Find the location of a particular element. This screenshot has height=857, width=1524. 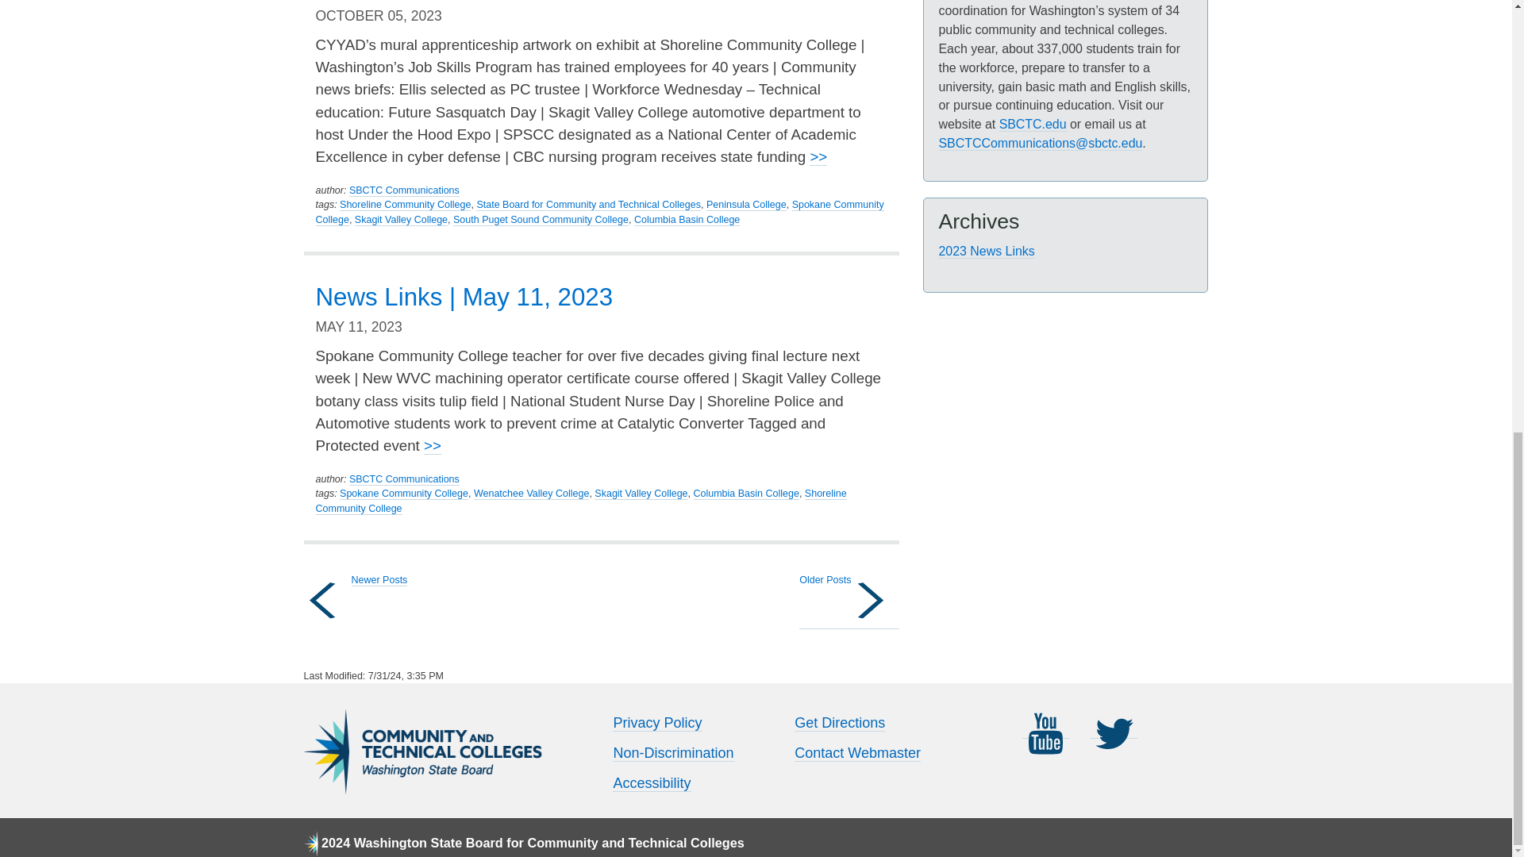

Columbia Basin College is located at coordinates (686, 221).